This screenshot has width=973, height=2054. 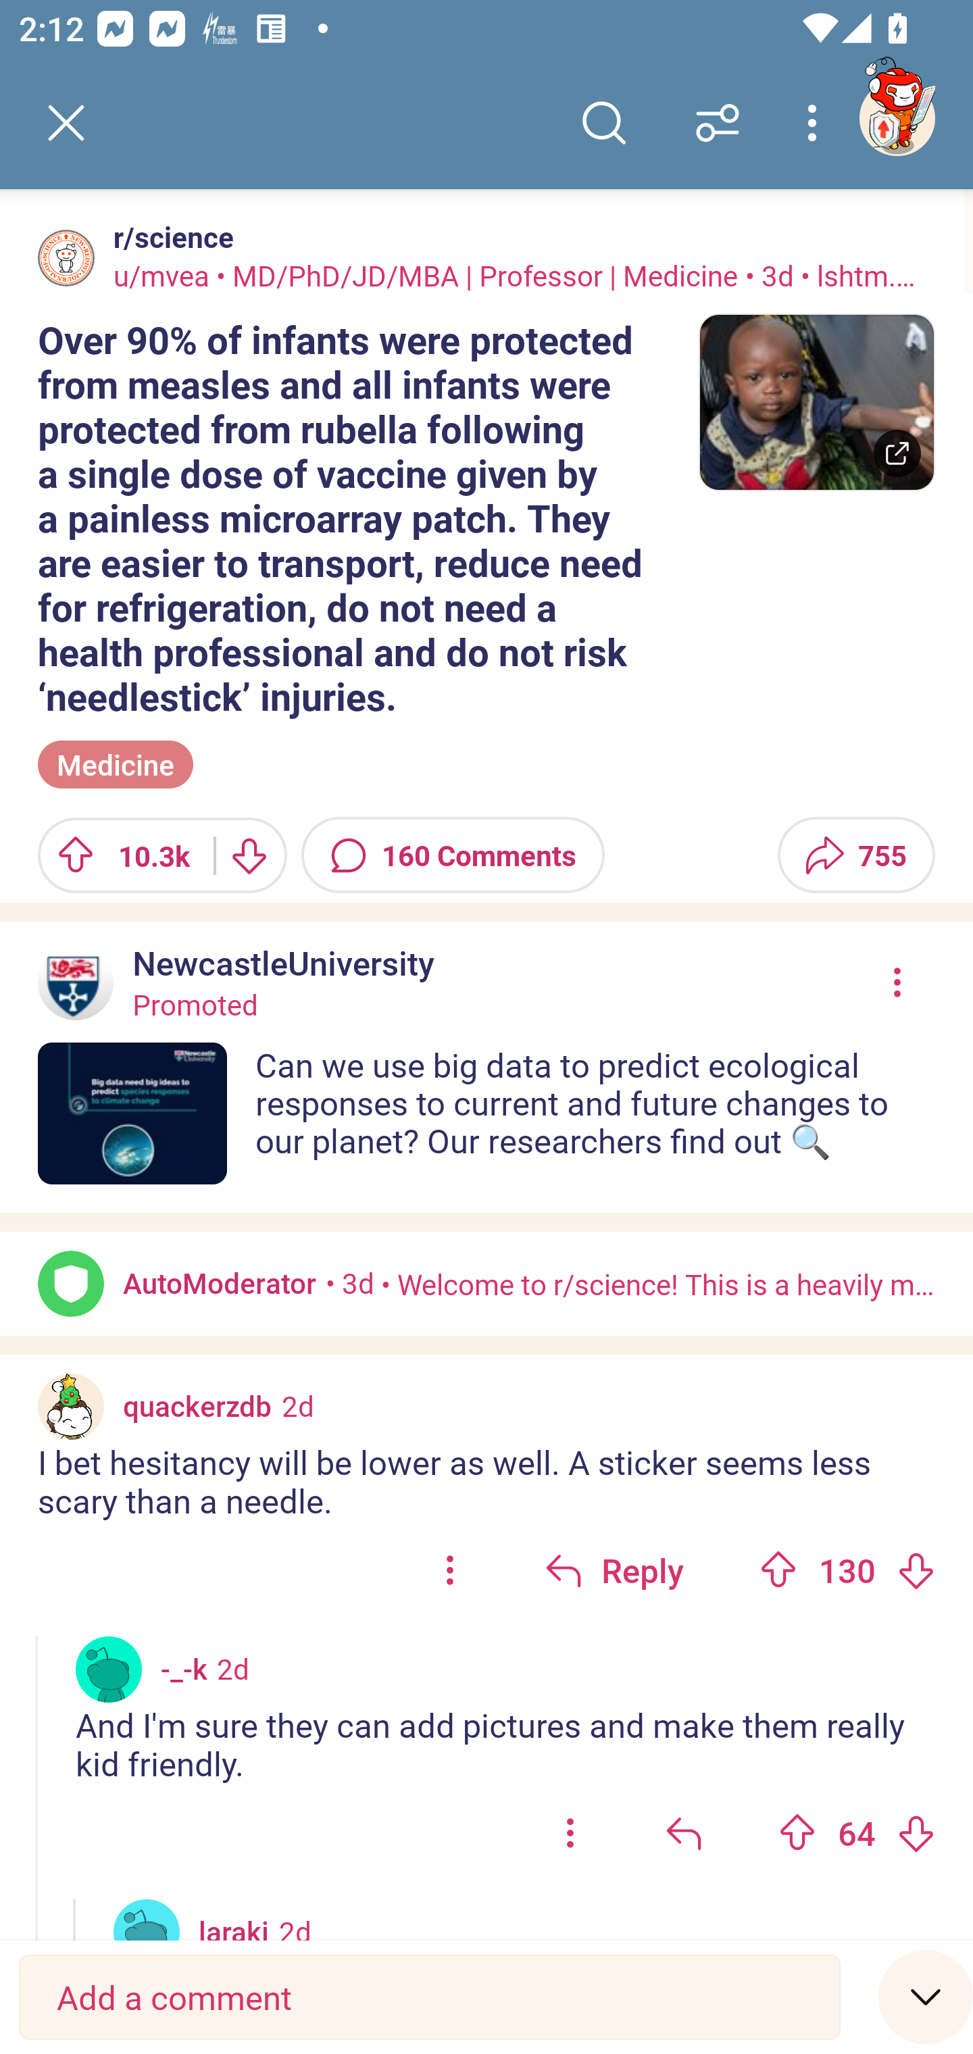 I want to click on u/mvea, so click(x=161, y=275).